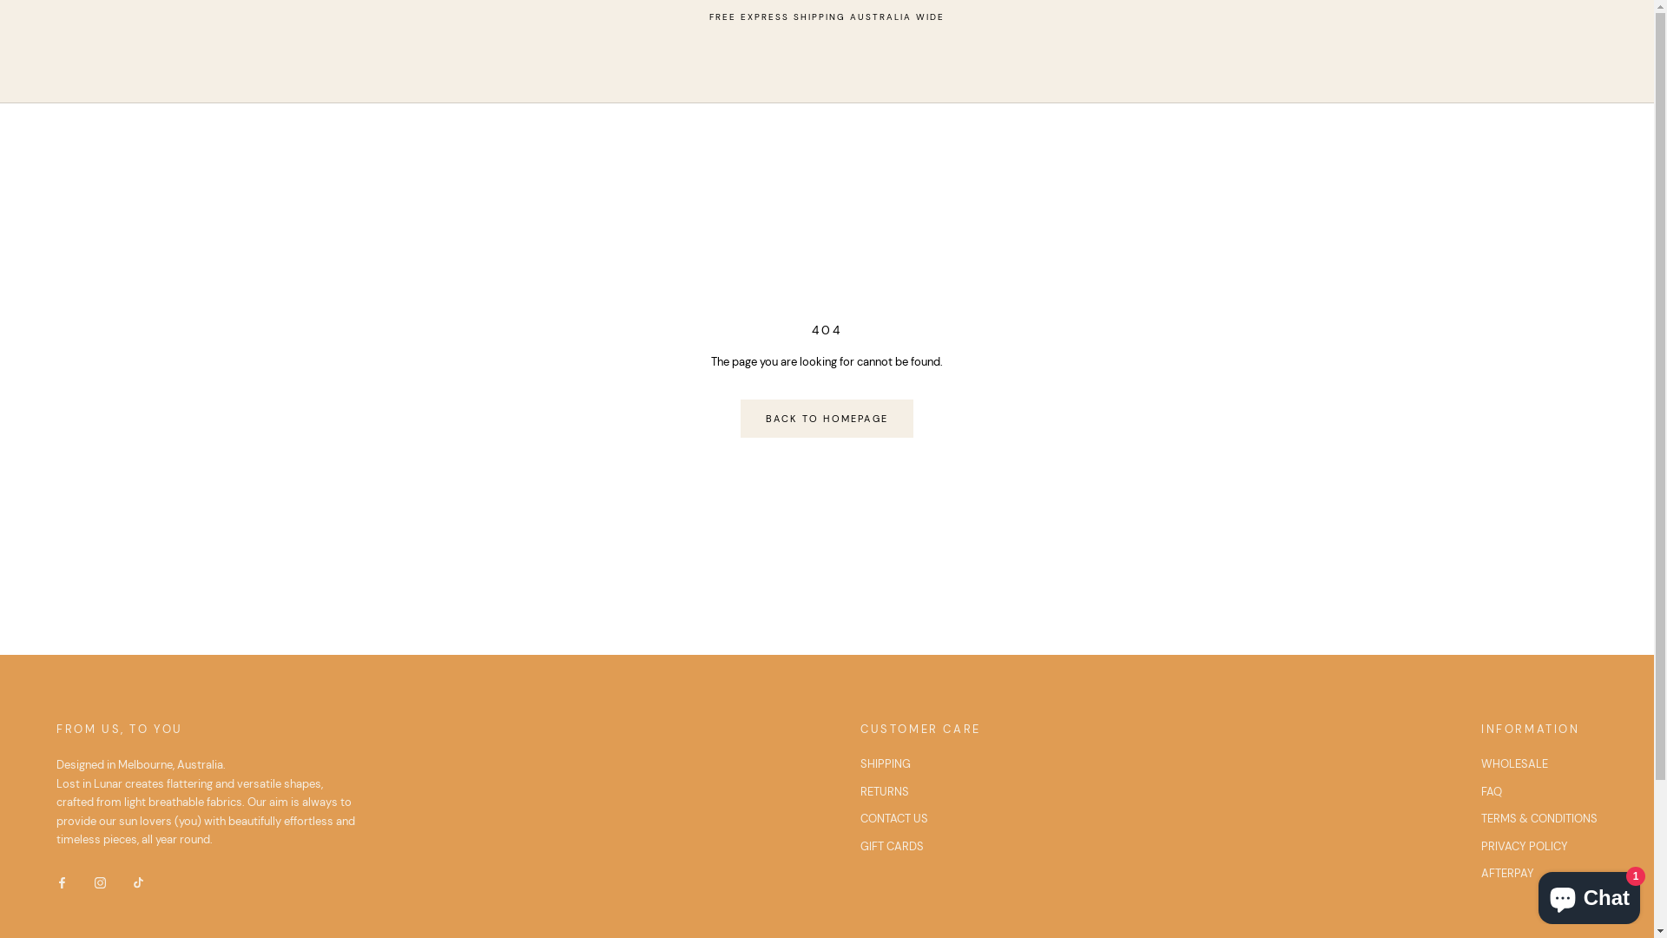 Image resolution: width=1667 pixels, height=938 pixels. What do you see at coordinates (1539, 847) in the screenshot?
I see `PRIVACY POLICY` at bounding box center [1539, 847].